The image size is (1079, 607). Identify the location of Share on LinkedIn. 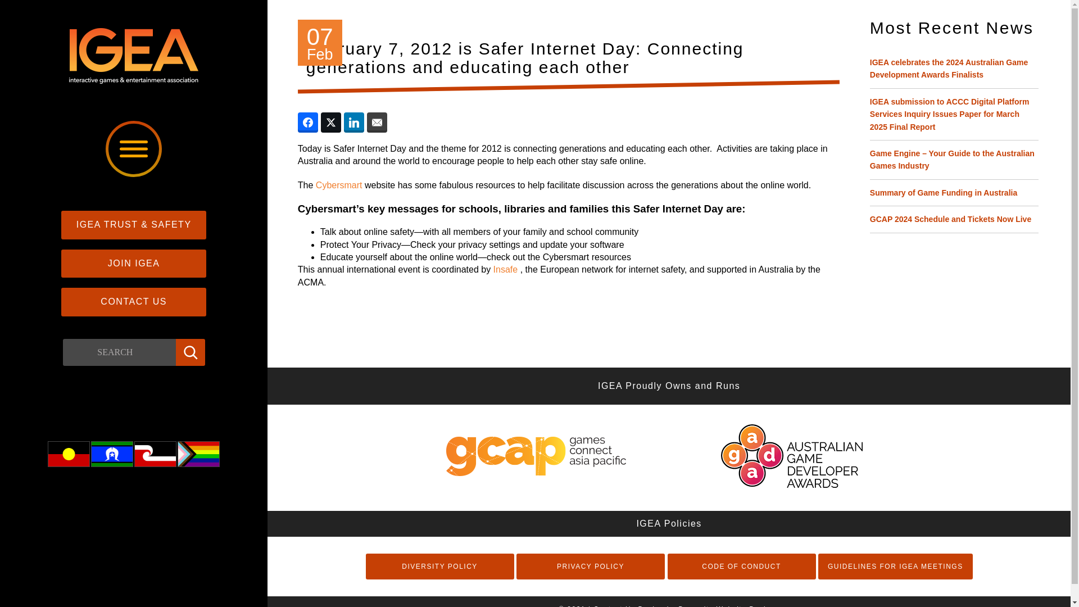
(354, 123).